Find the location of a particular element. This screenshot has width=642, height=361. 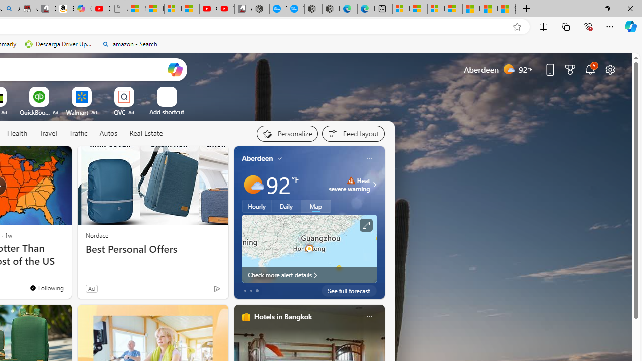

Travel is located at coordinates (48, 133).